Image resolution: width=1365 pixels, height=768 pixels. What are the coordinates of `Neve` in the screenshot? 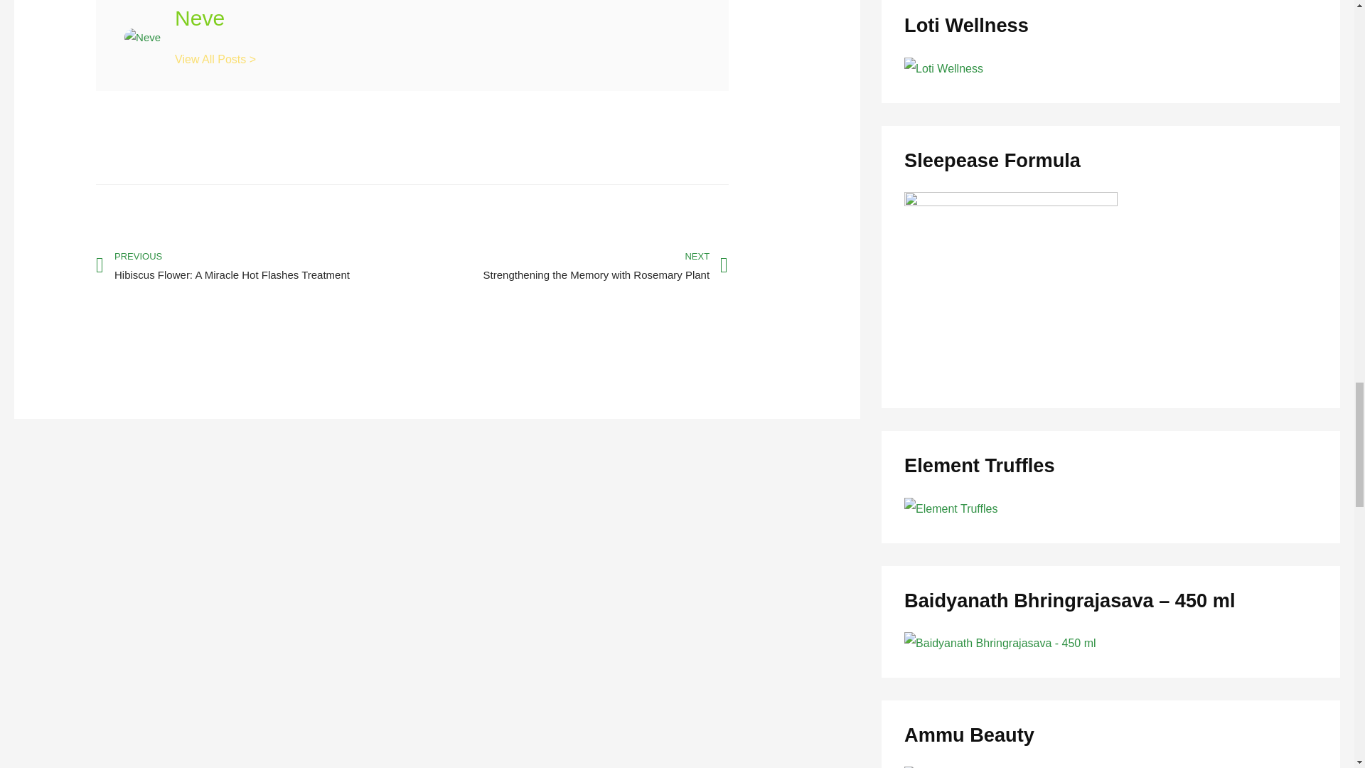 It's located at (437, 18).